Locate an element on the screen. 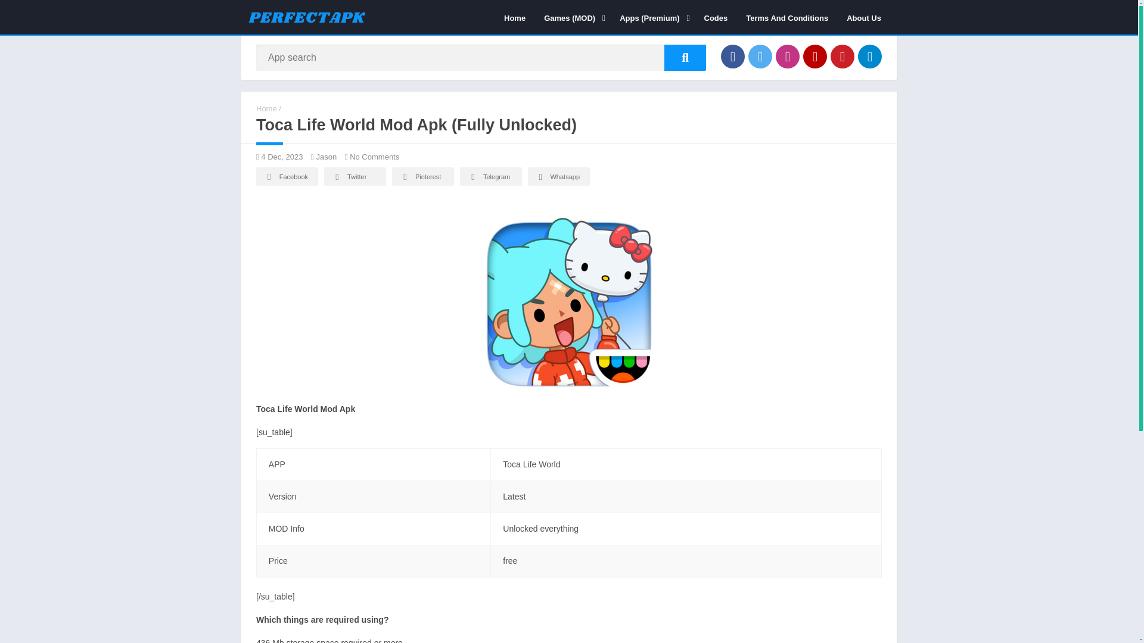 Image resolution: width=1144 pixels, height=643 pixels. Pinterest is located at coordinates (843, 56).